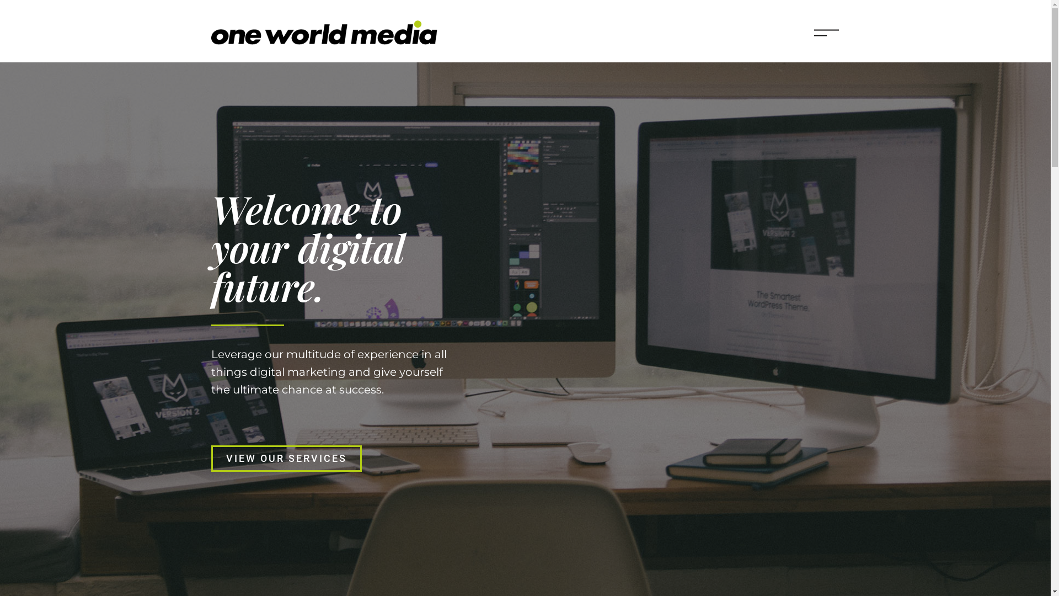 The height and width of the screenshot is (596, 1059). Describe the element at coordinates (286, 459) in the screenshot. I see `VIEW OUR SERVICES` at that location.